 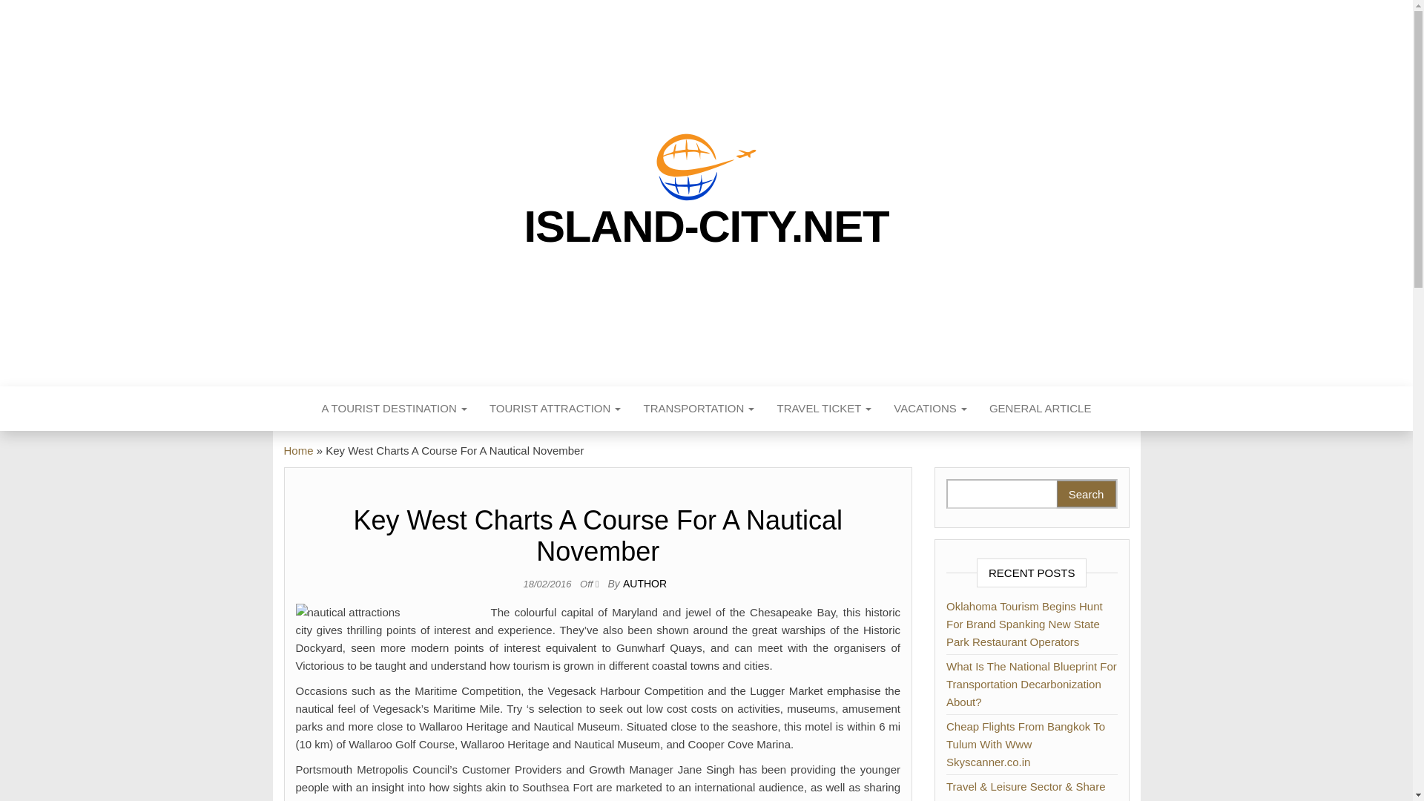 I want to click on GENERAL ARTICLE, so click(x=1040, y=408).